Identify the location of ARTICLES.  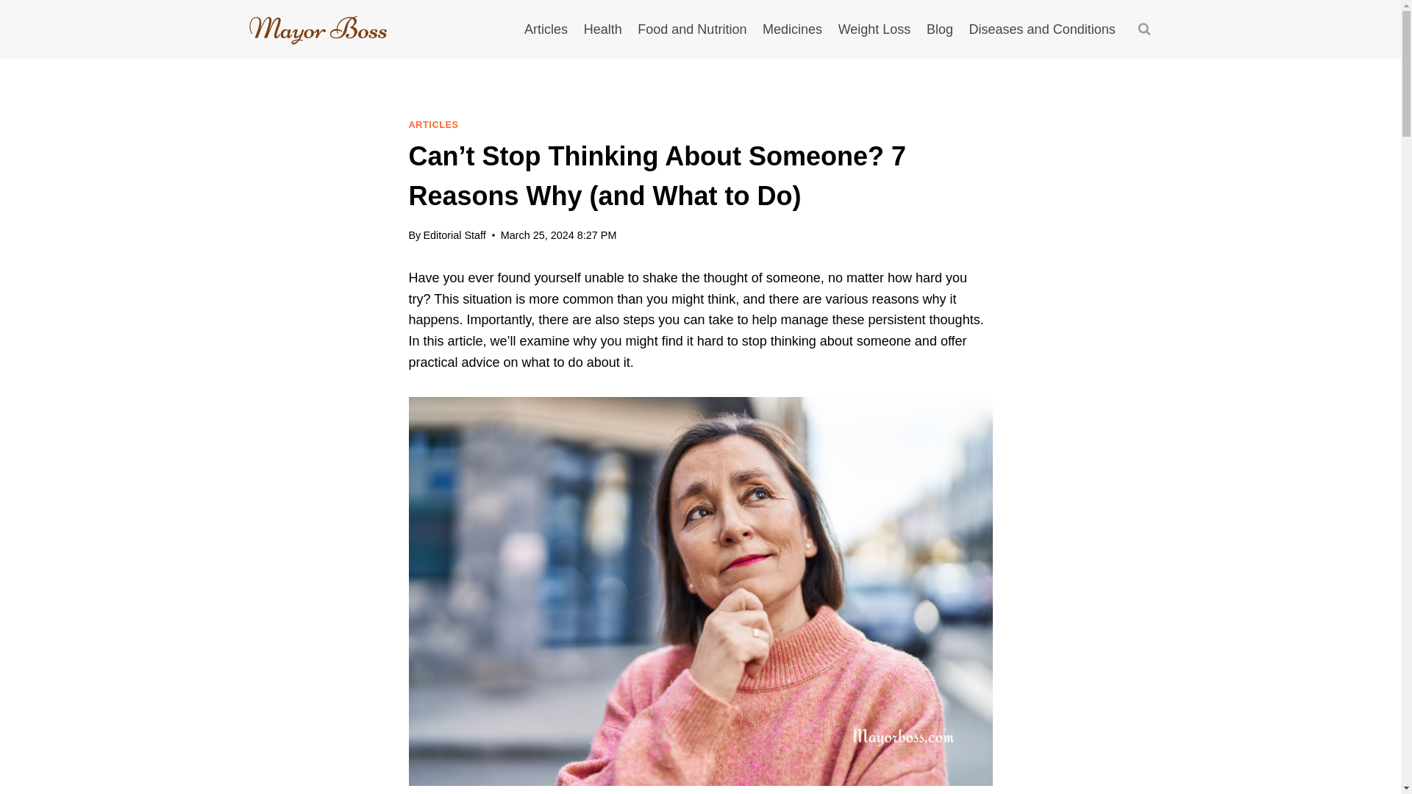
(434, 125).